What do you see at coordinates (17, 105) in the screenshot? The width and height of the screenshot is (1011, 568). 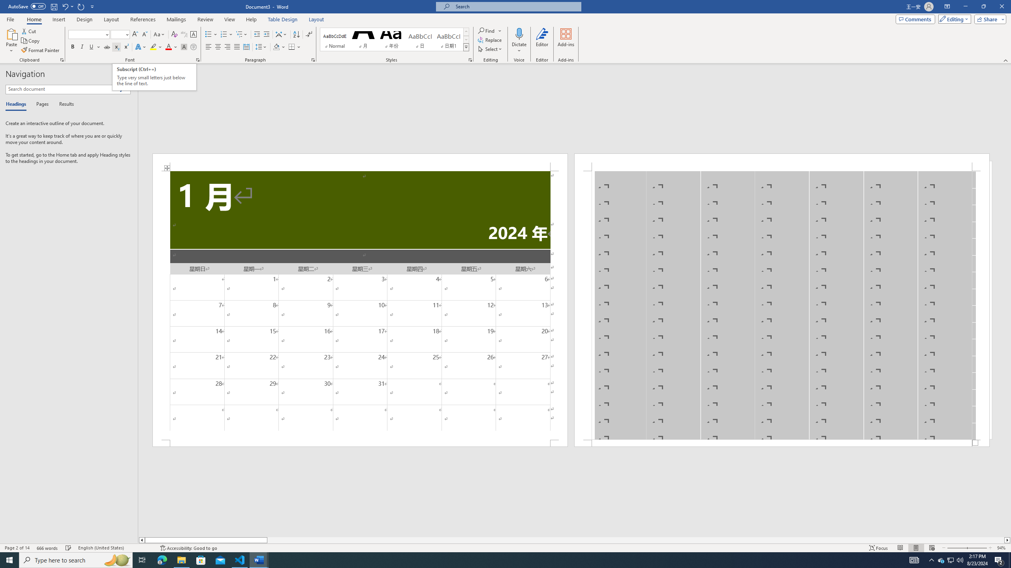 I see `Headings` at bounding box center [17, 105].